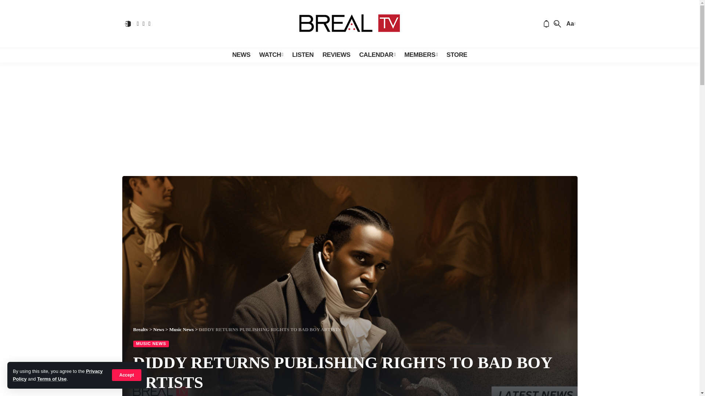  Describe the element at coordinates (159, 329) in the screenshot. I see `Go to the News Category archives.` at that location.